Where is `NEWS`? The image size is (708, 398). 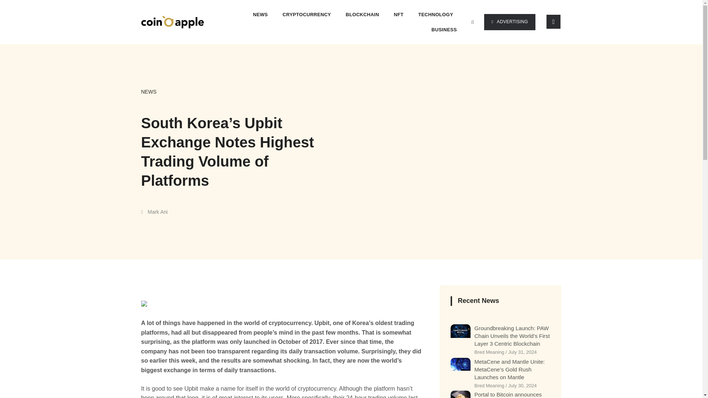 NEWS is located at coordinates (260, 15).